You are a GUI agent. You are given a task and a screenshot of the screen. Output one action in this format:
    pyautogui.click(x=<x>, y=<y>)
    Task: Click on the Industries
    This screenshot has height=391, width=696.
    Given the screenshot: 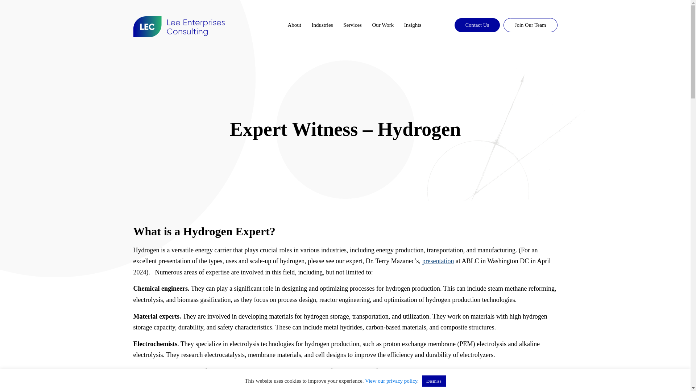 What is the action you would take?
    pyautogui.click(x=322, y=25)
    